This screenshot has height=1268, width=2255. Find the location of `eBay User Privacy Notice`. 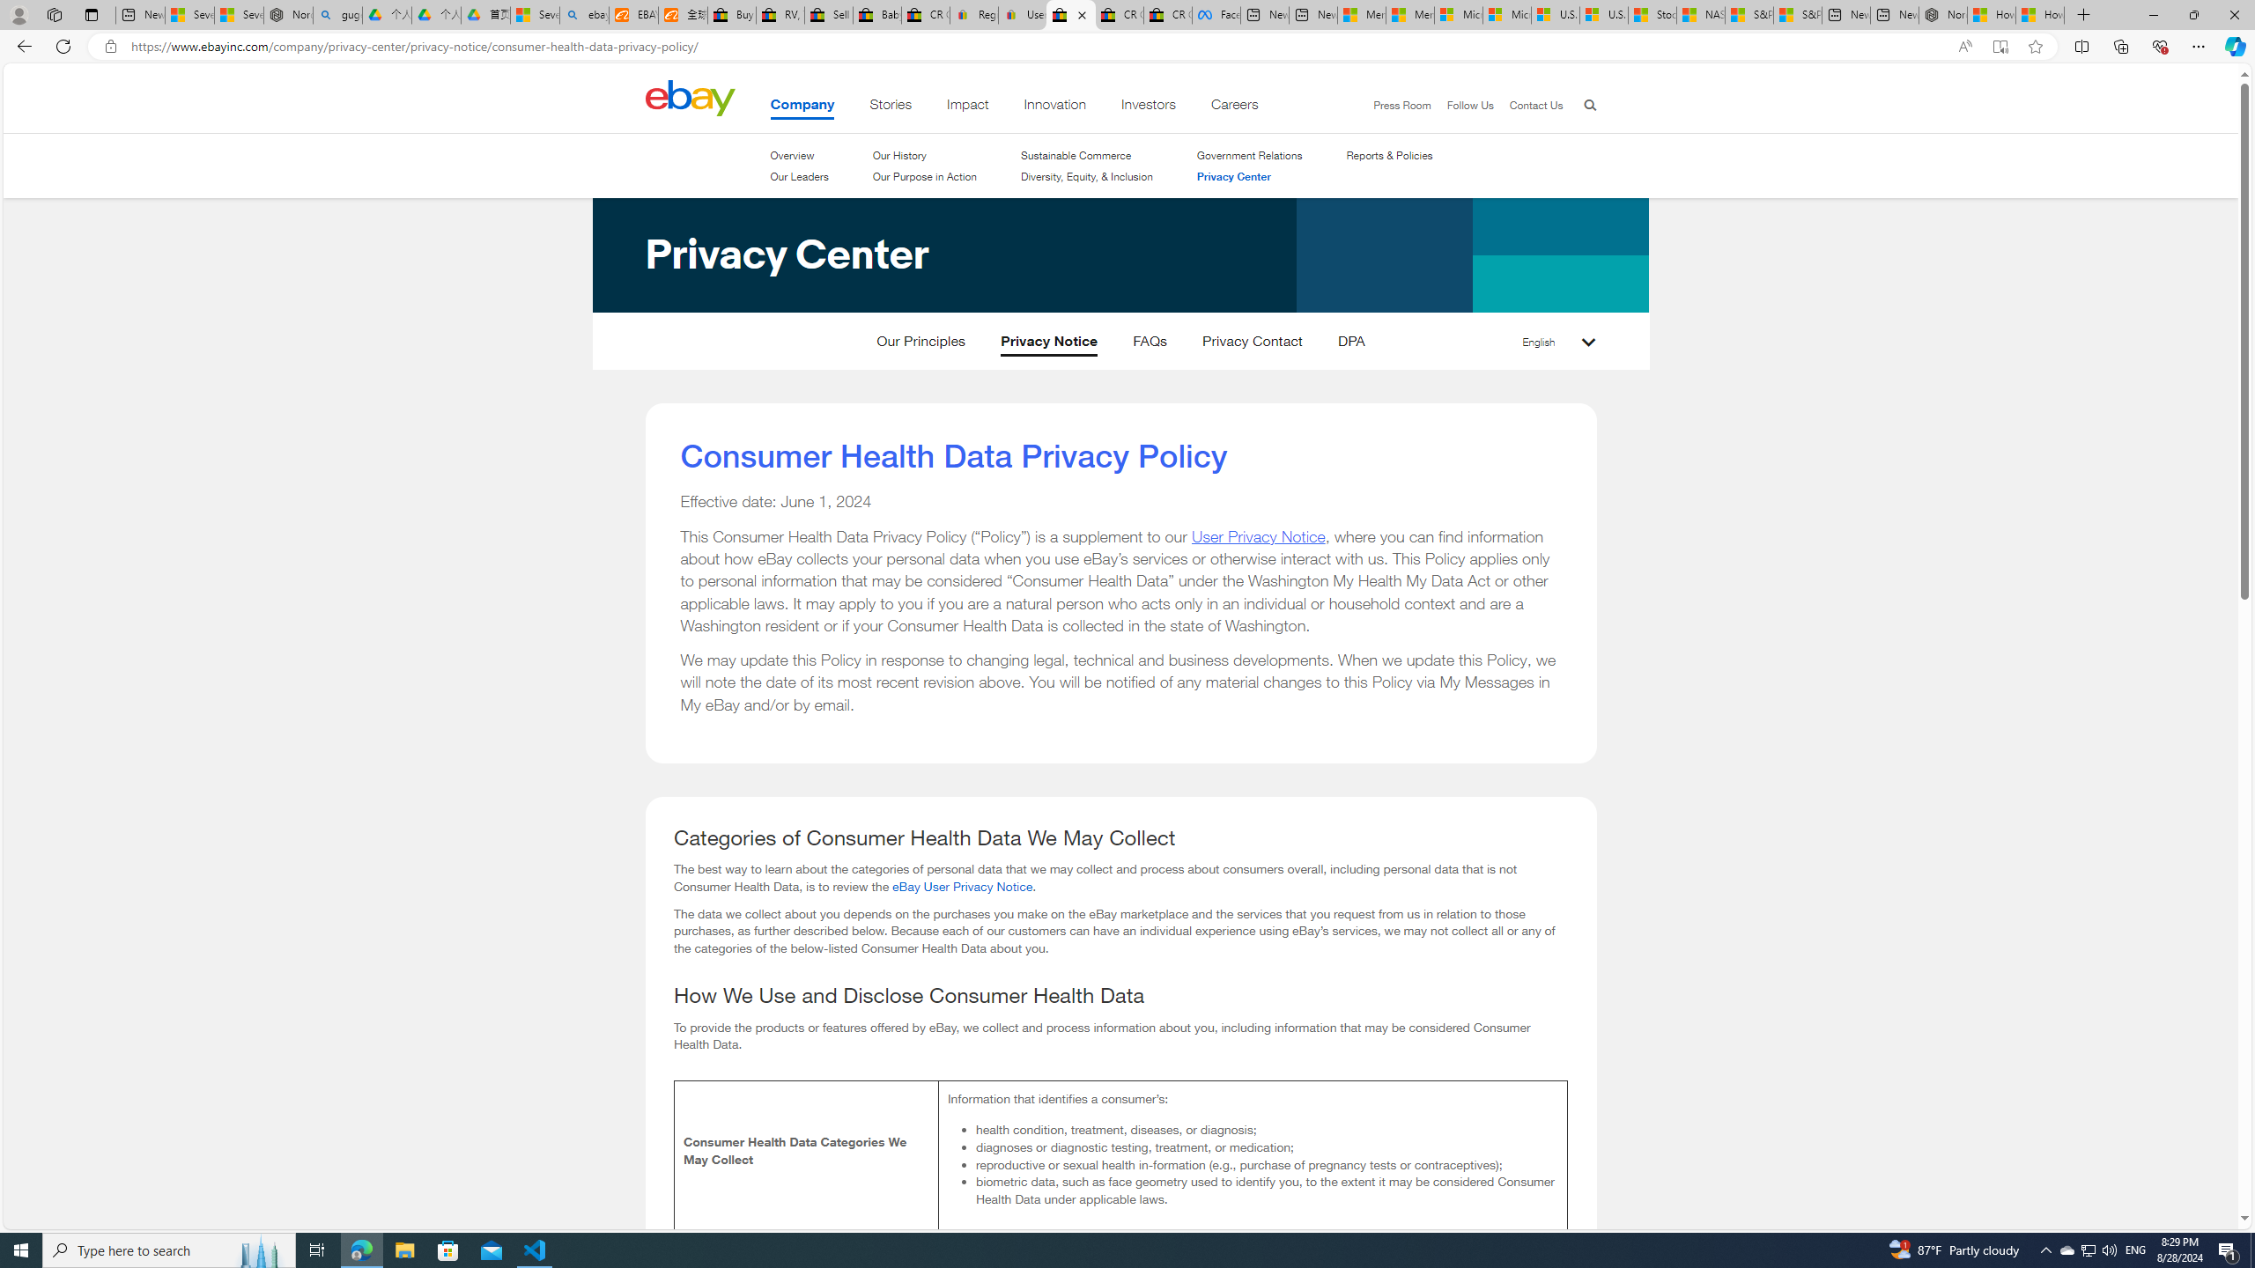

eBay User Privacy Notice is located at coordinates (962, 886).